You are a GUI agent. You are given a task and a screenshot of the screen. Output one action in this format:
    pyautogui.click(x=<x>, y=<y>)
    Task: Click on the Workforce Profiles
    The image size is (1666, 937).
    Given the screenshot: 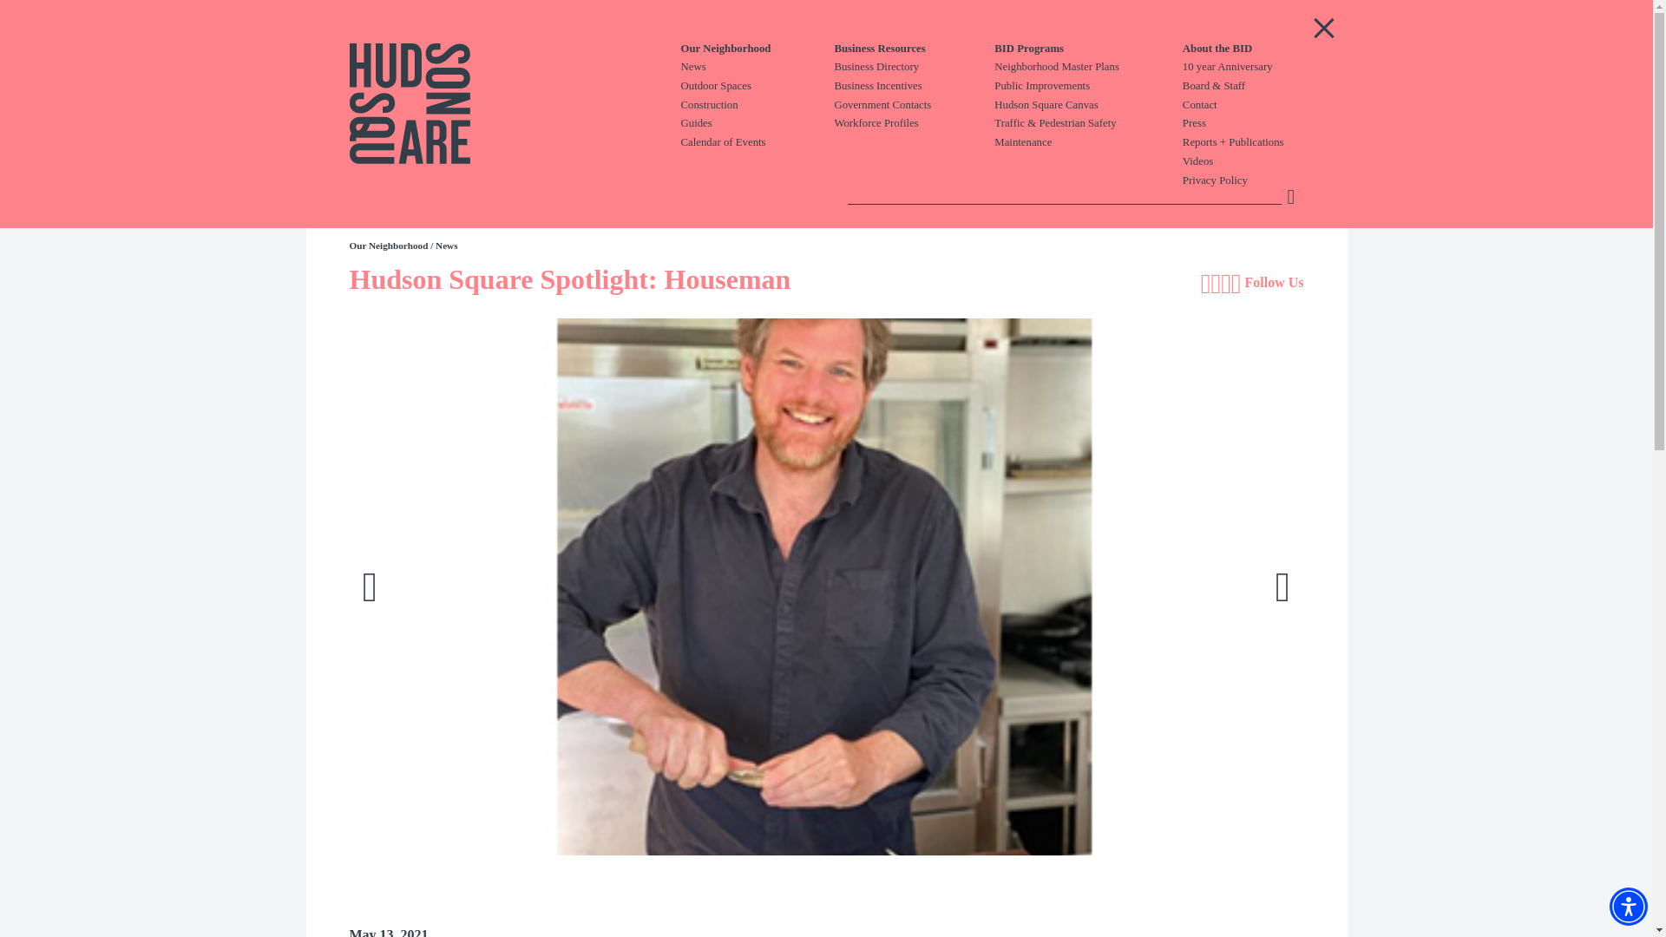 What is the action you would take?
    pyautogui.click(x=915, y=123)
    